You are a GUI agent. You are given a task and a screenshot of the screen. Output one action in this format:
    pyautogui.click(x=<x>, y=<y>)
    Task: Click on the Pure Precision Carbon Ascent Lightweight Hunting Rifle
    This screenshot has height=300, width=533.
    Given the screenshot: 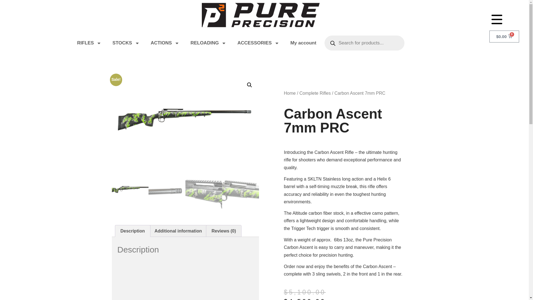 What is the action you would take?
    pyautogui.click(x=185, y=279)
    